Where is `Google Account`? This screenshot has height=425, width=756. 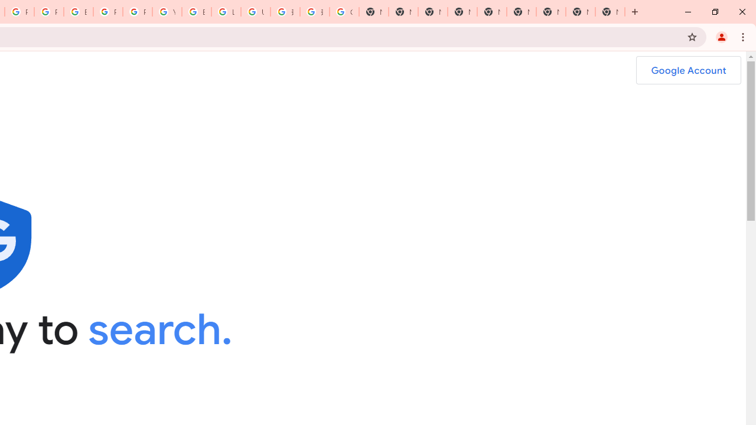 Google Account is located at coordinates (688, 70).